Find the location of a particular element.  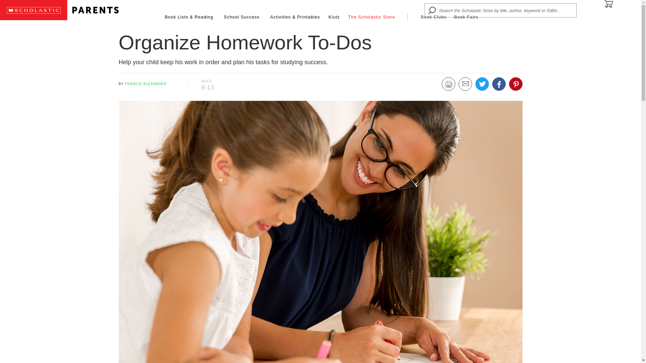

The Scholastic Store is located at coordinates (371, 17).